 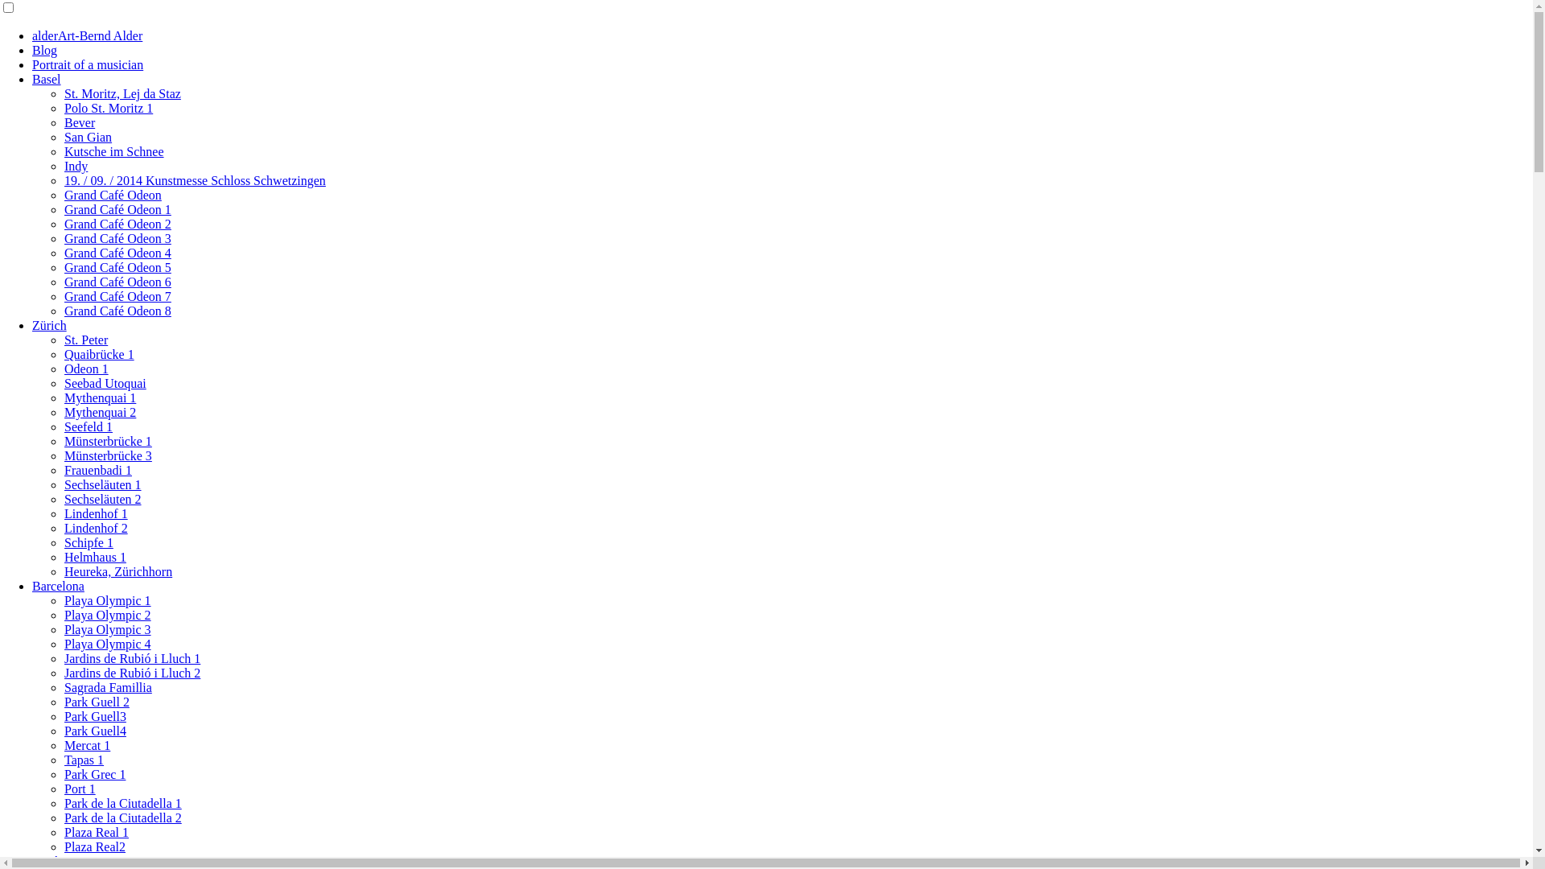 I want to click on Kutsche im Schnee, so click(x=114, y=151).